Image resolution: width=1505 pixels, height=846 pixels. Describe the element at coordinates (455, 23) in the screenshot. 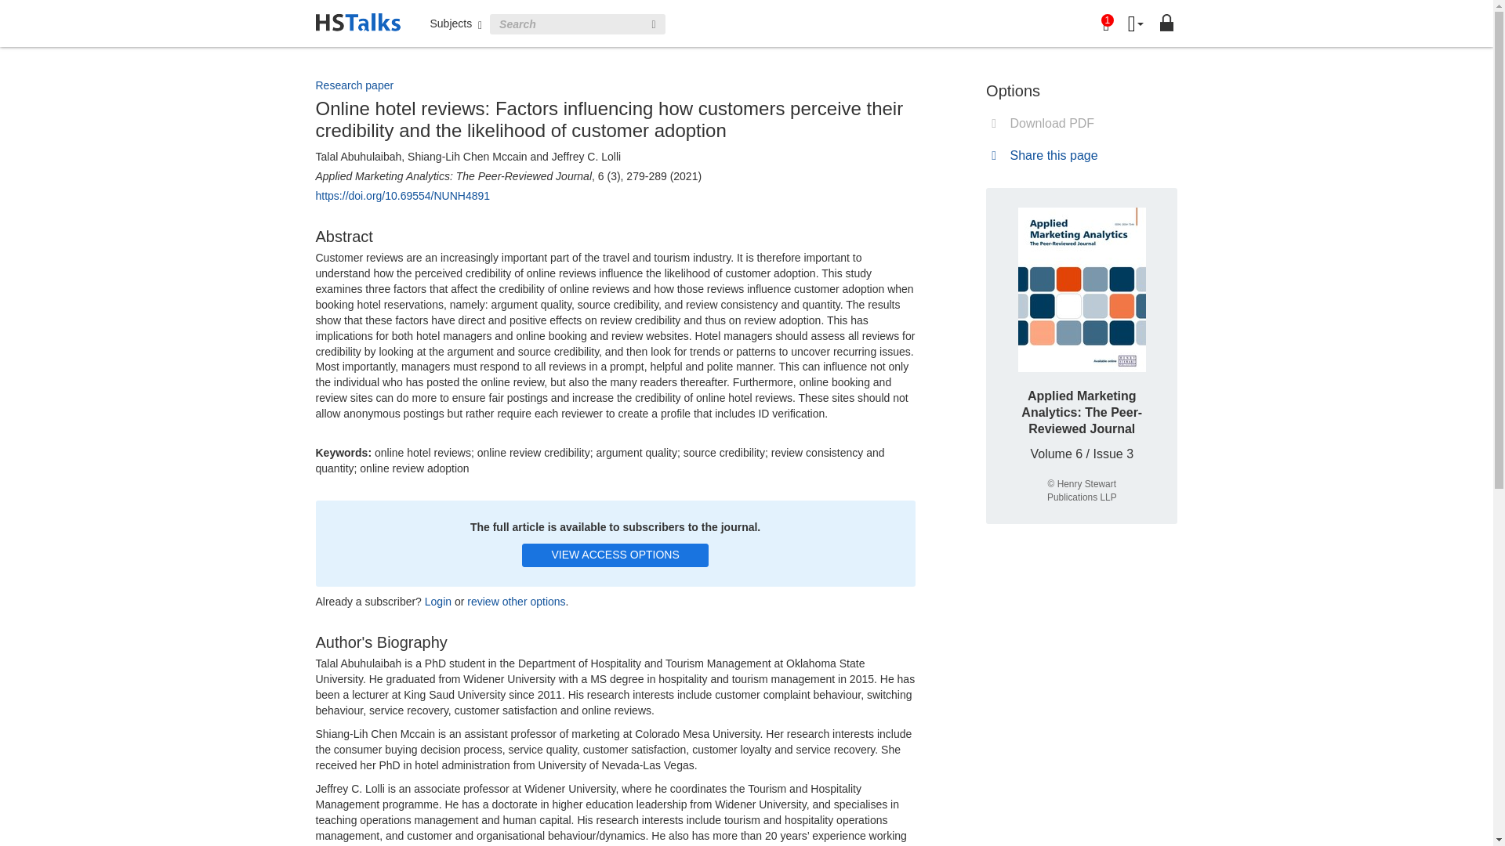

I see `Subjects  ` at that location.